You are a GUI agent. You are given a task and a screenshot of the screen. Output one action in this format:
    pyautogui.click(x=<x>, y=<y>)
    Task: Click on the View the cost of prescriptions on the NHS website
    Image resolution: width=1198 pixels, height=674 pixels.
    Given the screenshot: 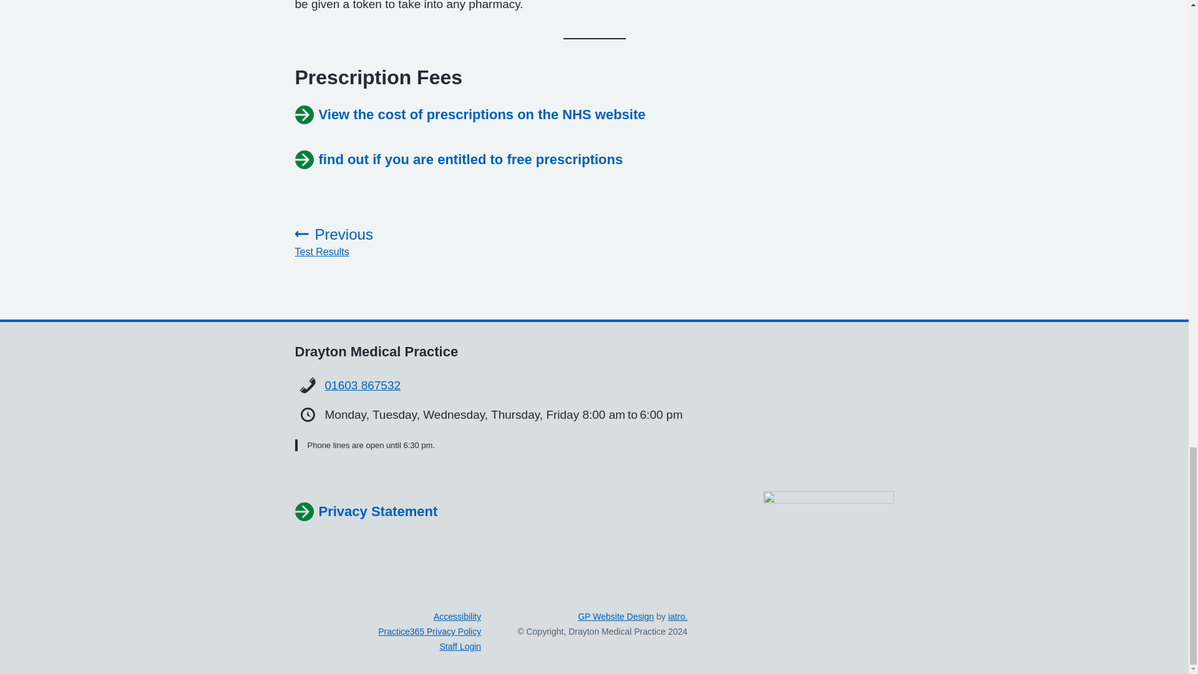 What is the action you would take?
    pyautogui.click(x=470, y=115)
    